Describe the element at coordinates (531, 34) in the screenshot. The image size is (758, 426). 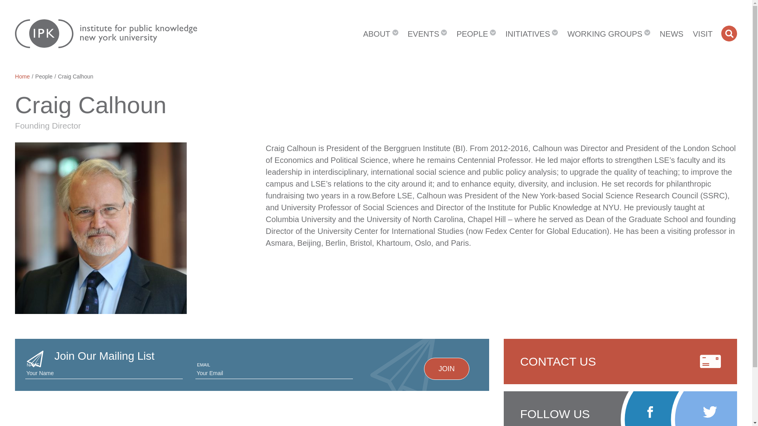
I see `INITIATIVES` at that location.